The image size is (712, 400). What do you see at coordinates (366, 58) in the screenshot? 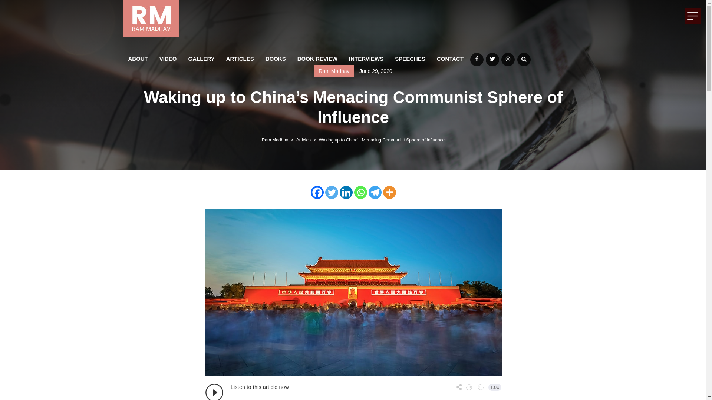
I see `INTERVIEWS` at bounding box center [366, 58].